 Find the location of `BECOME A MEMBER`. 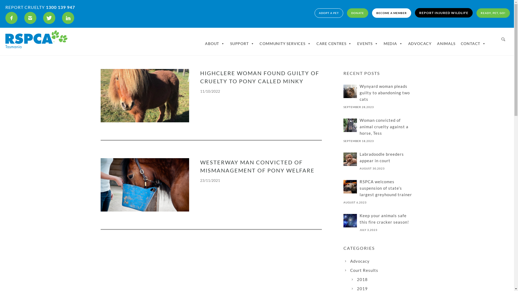

BECOME A MEMBER is located at coordinates (392, 13).